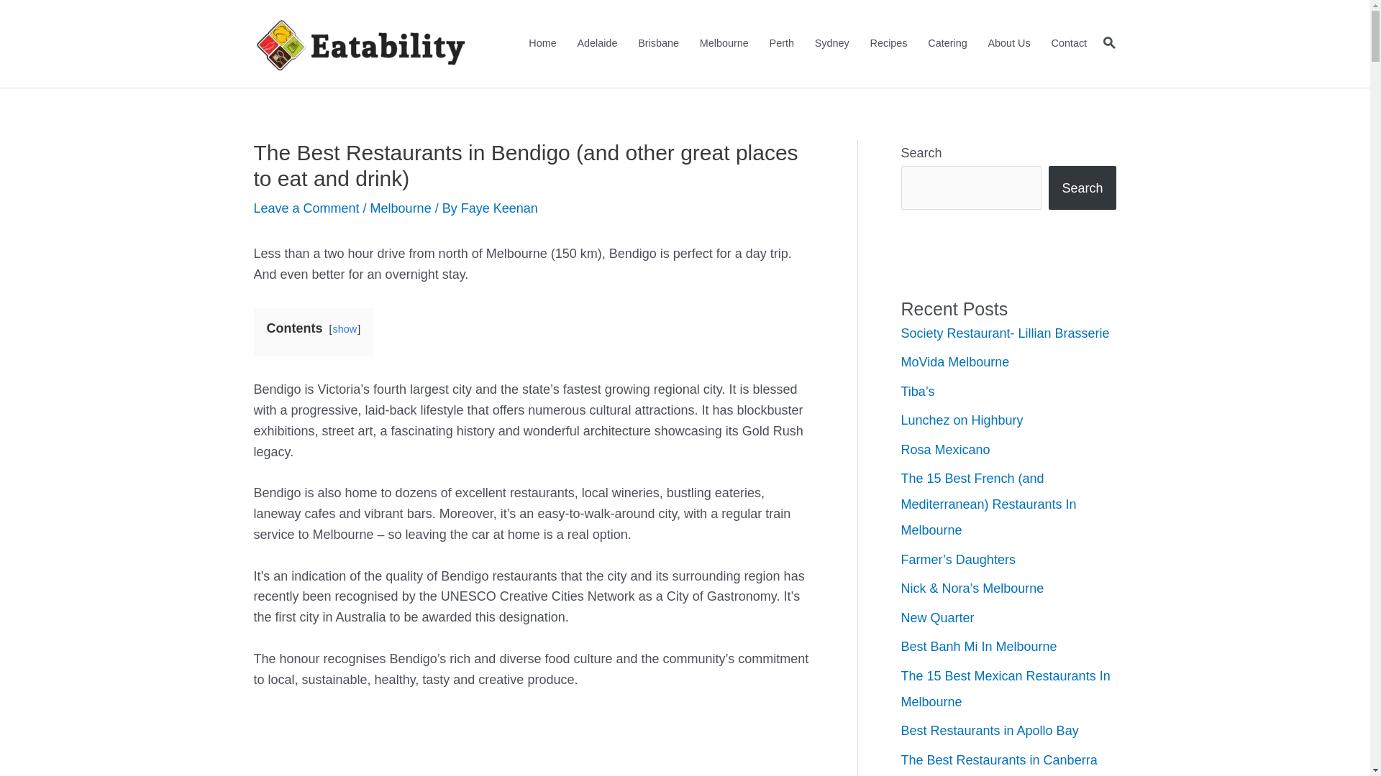 The height and width of the screenshot is (776, 1381). Describe the element at coordinates (1006, 689) in the screenshot. I see `The 15 Best Mexican Restaurants In Melbourne` at that location.